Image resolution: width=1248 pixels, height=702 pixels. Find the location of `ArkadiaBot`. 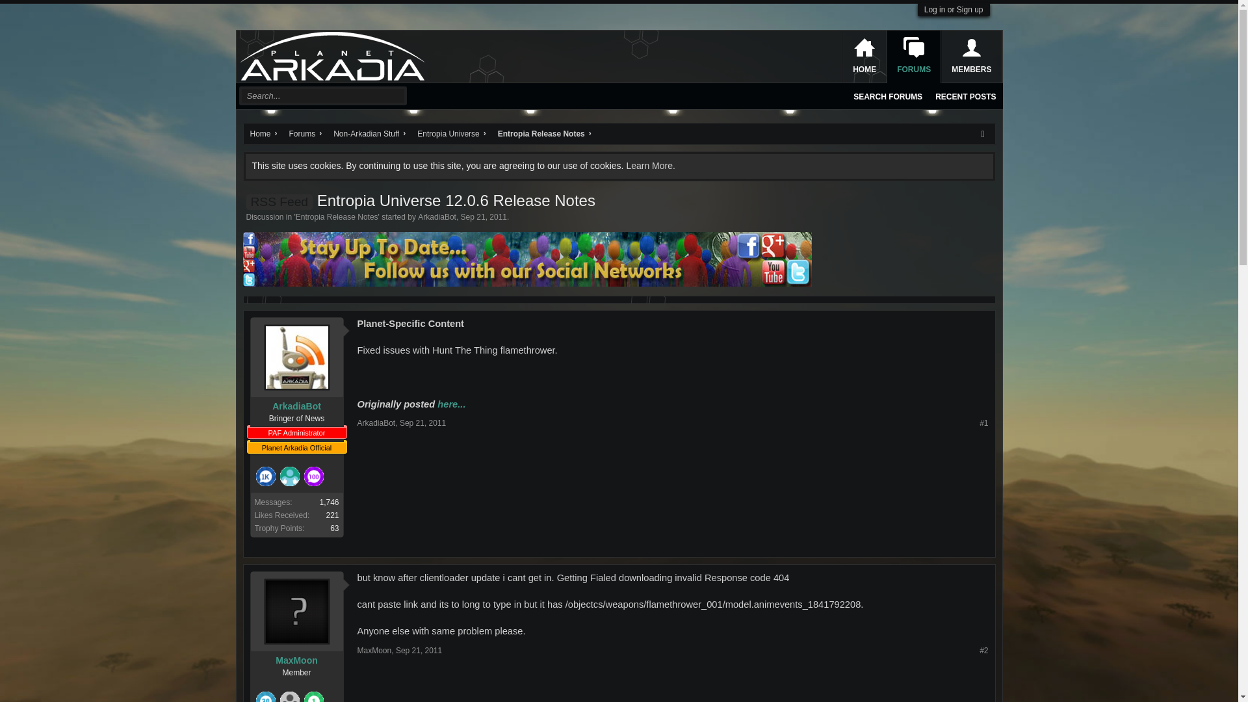

ArkadiaBot is located at coordinates (376, 422).